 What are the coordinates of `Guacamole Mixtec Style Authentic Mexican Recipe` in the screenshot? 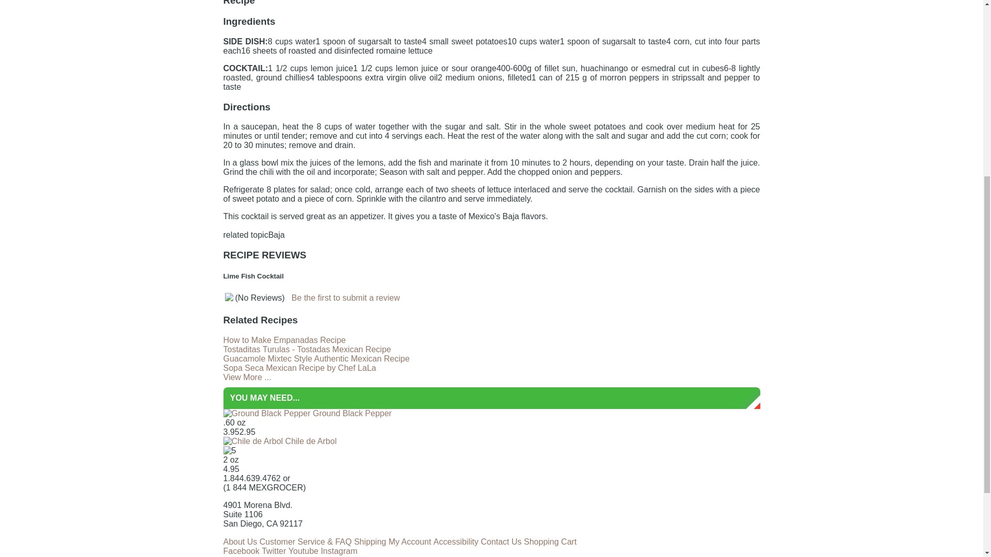 It's located at (316, 358).